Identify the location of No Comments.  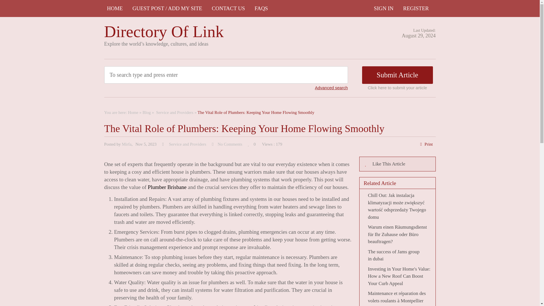
(230, 144).